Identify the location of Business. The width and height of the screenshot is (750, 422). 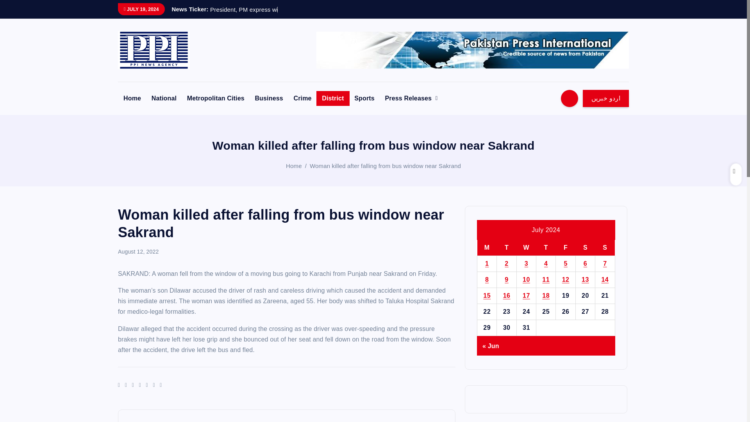
(268, 98).